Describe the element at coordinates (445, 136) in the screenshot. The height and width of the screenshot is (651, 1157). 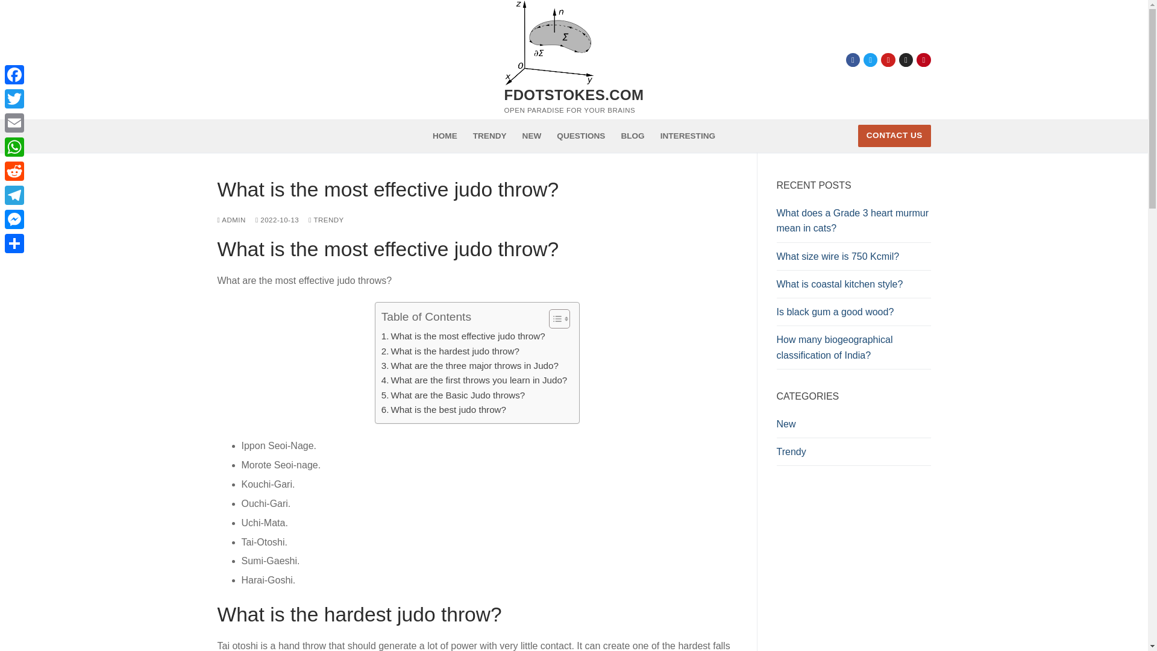
I see `HOME` at that location.